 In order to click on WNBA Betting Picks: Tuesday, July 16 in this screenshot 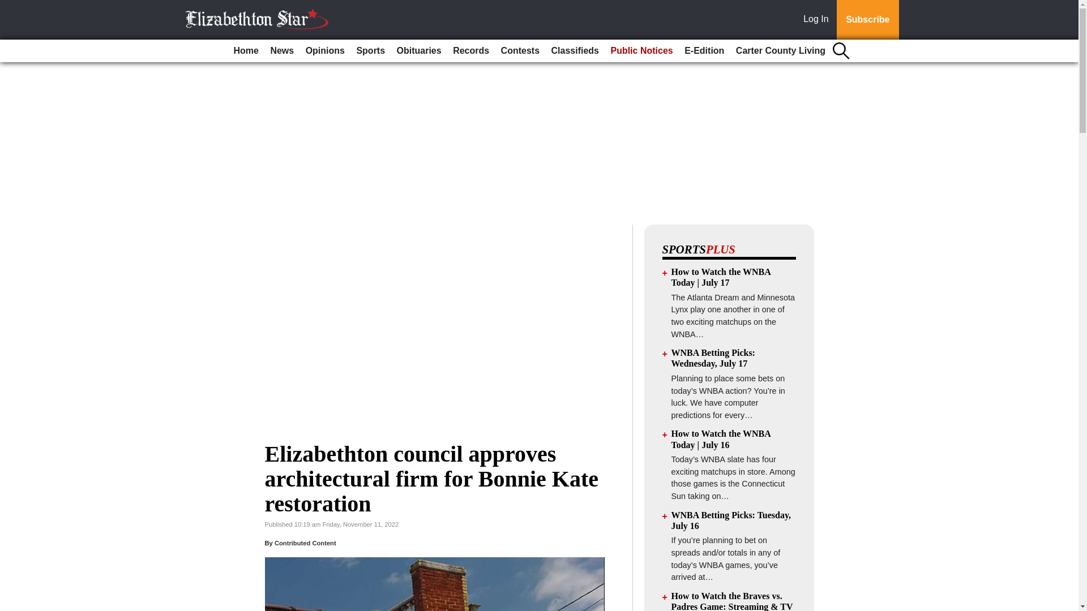, I will do `click(731, 520)`.